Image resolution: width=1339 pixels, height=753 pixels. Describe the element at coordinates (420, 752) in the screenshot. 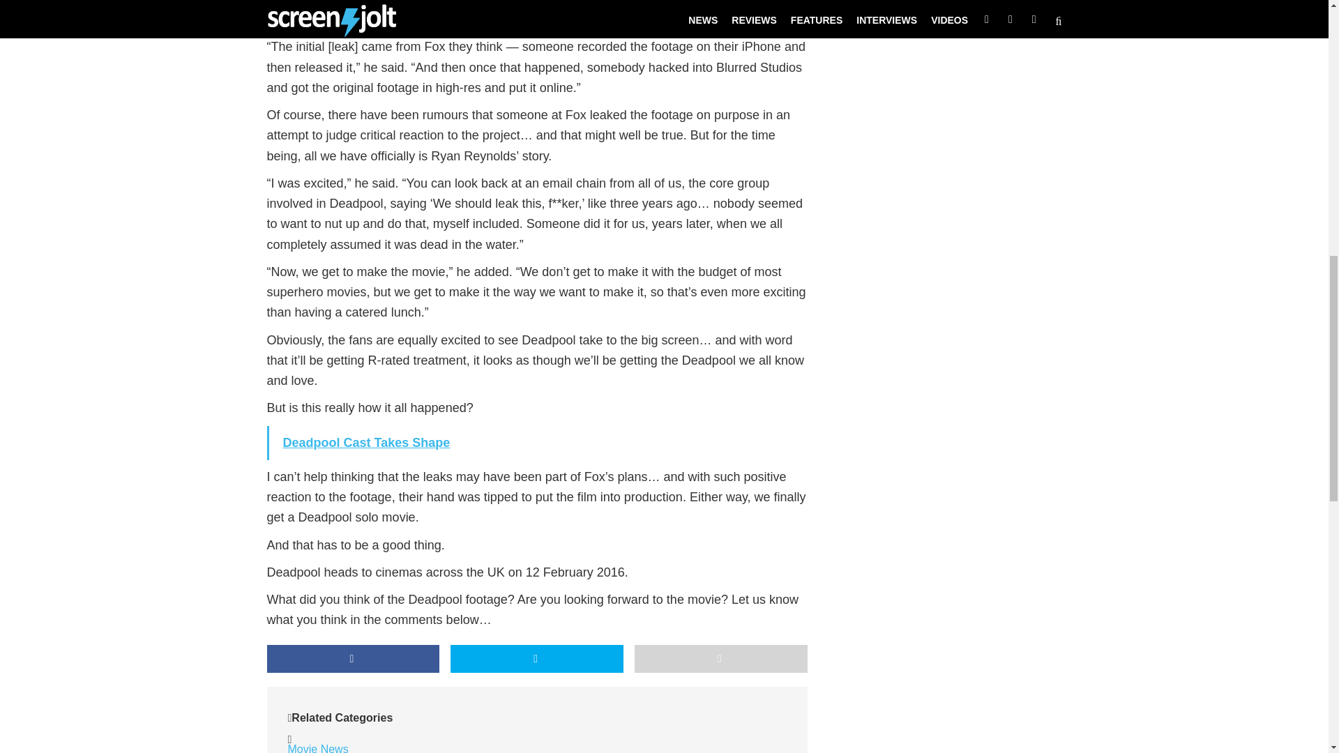

I see `Ryan Reynolds` at that location.